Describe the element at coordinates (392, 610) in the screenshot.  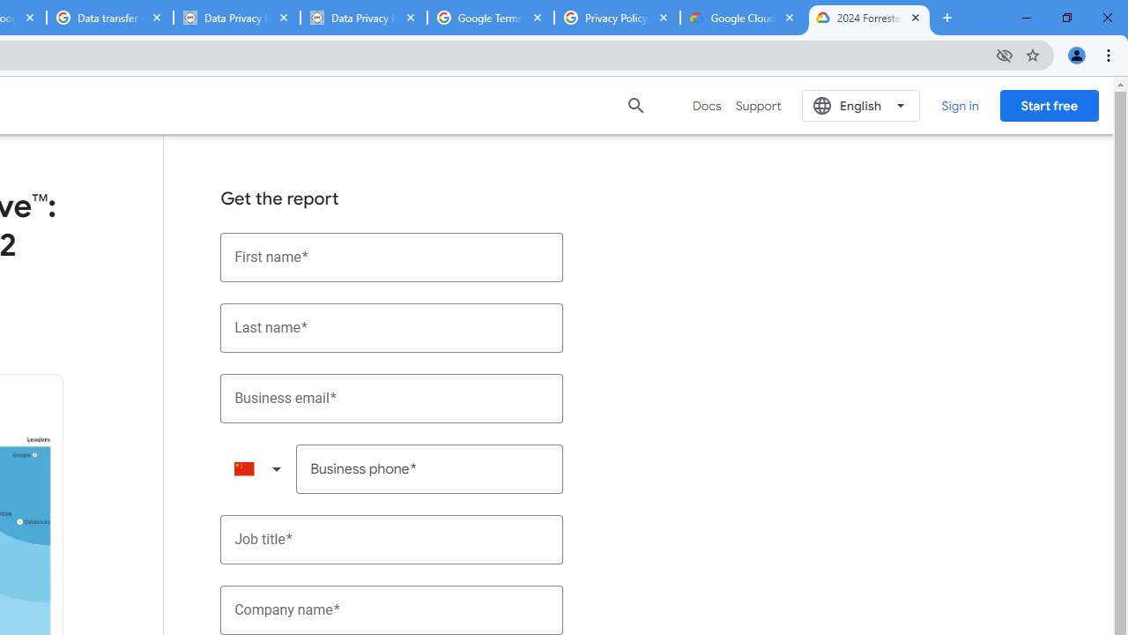
I see `Company name*` at that location.